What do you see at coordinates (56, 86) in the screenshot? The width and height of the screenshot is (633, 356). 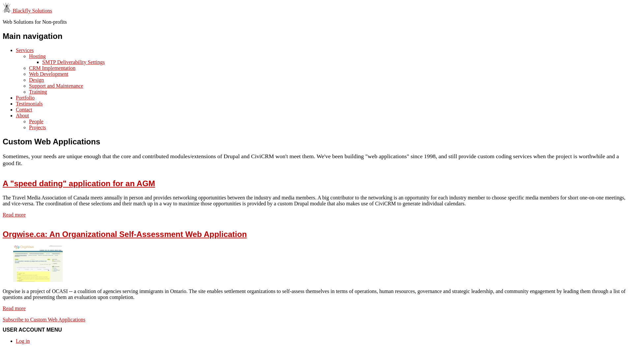 I see `Support and Maintenance` at bounding box center [56, 86].